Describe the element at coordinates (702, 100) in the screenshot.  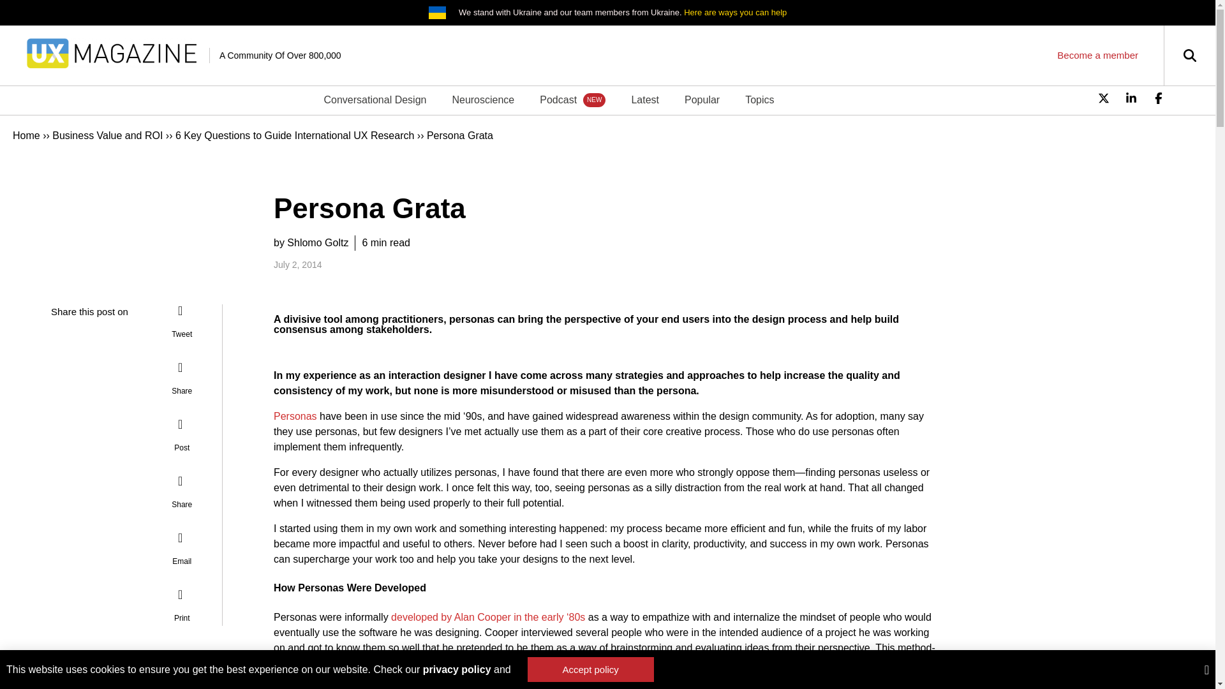
I see `Popular` at that location.